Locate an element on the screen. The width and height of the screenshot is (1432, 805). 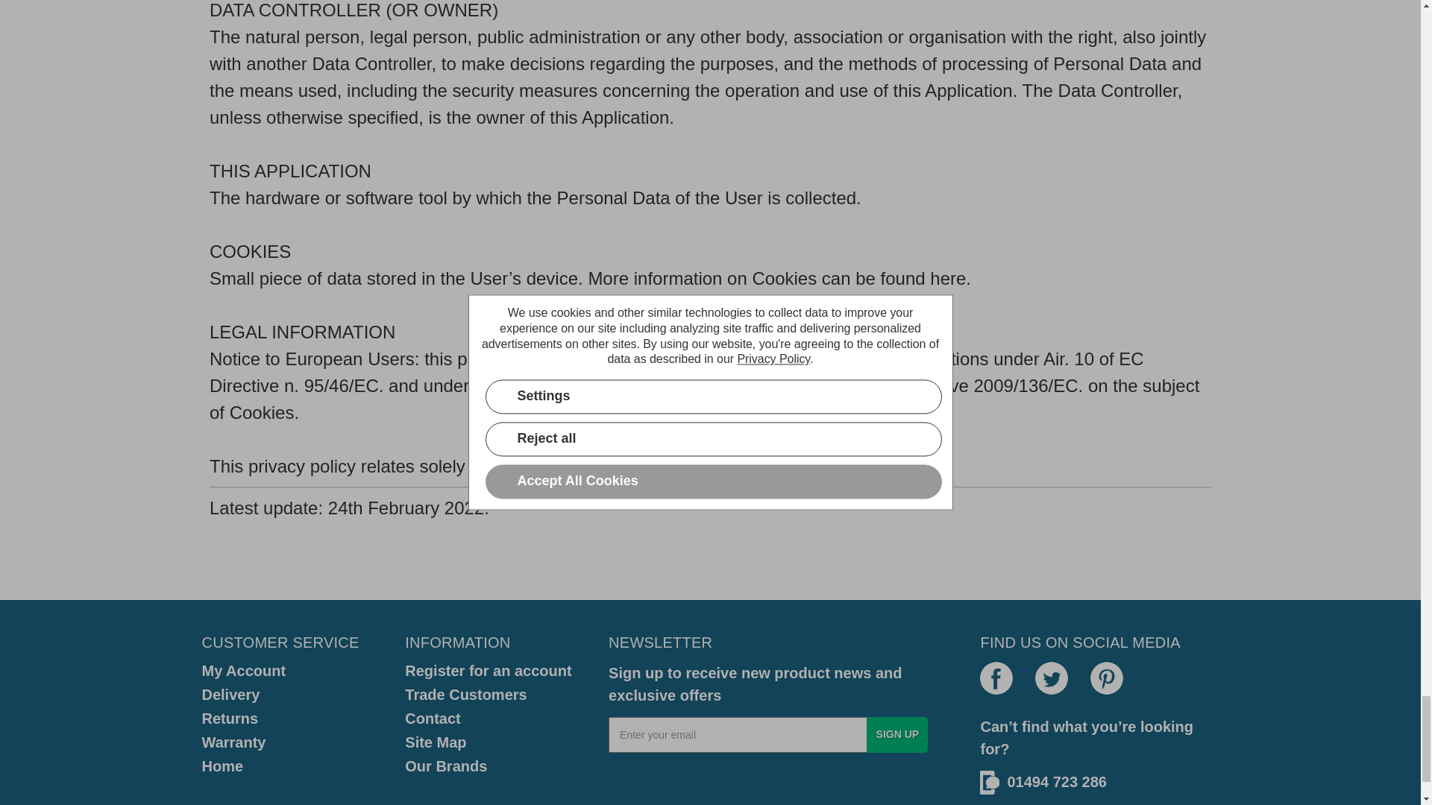
Facebook is located at coordinates (996, 678).